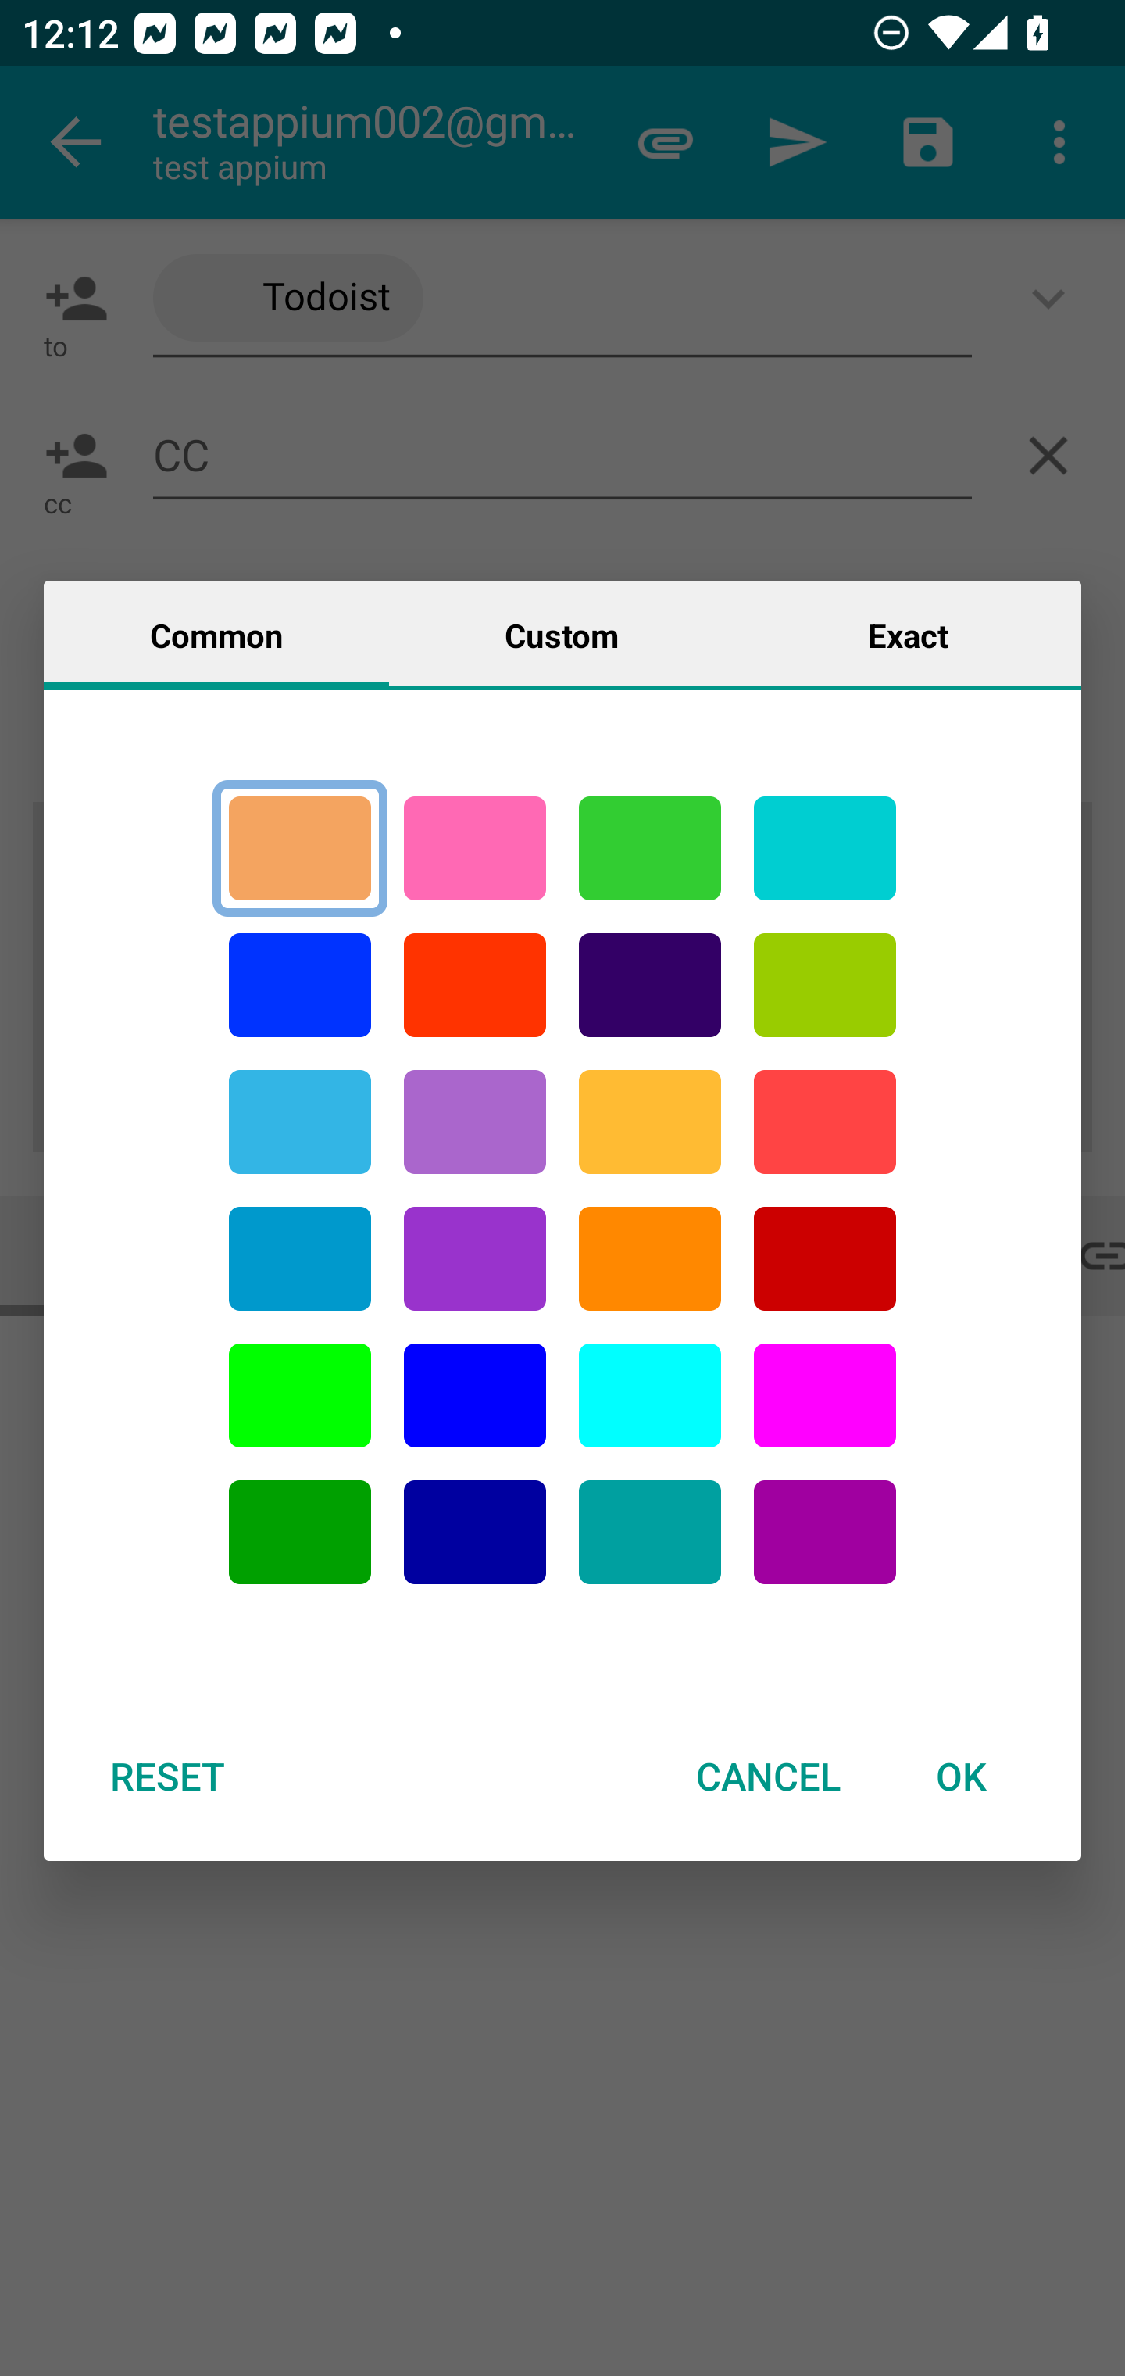  What do you see at coordinates (825, 1396) in the screenshot?
I see `Light purple` at bounding box center [825, 1396].